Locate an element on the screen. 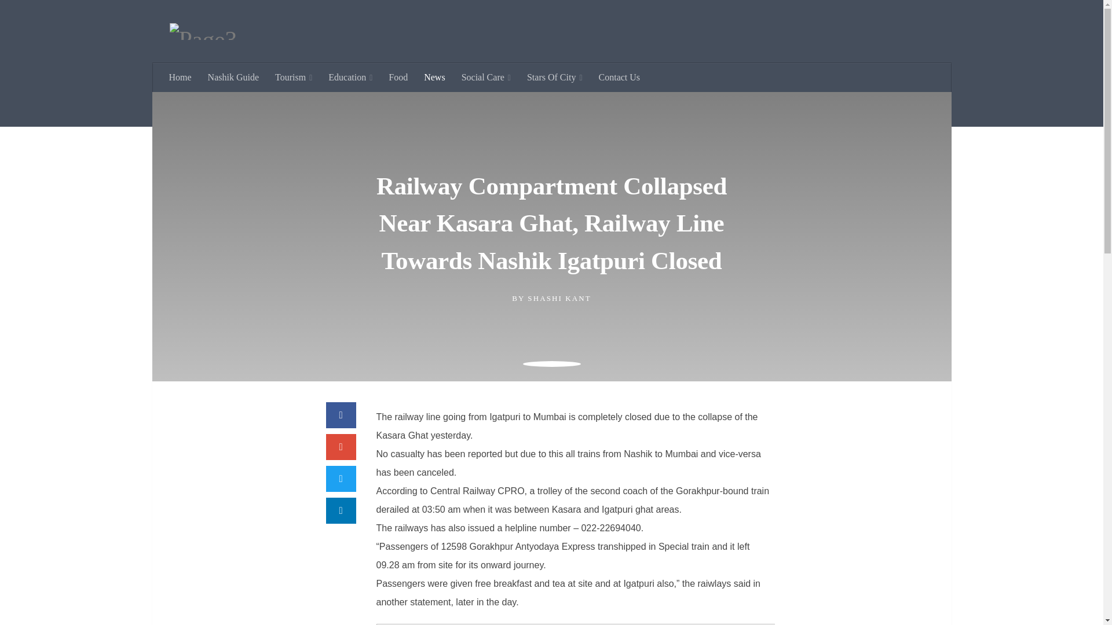 This screenshot has width=1112, height=625. Tourism is located at coordinates (293, 95).